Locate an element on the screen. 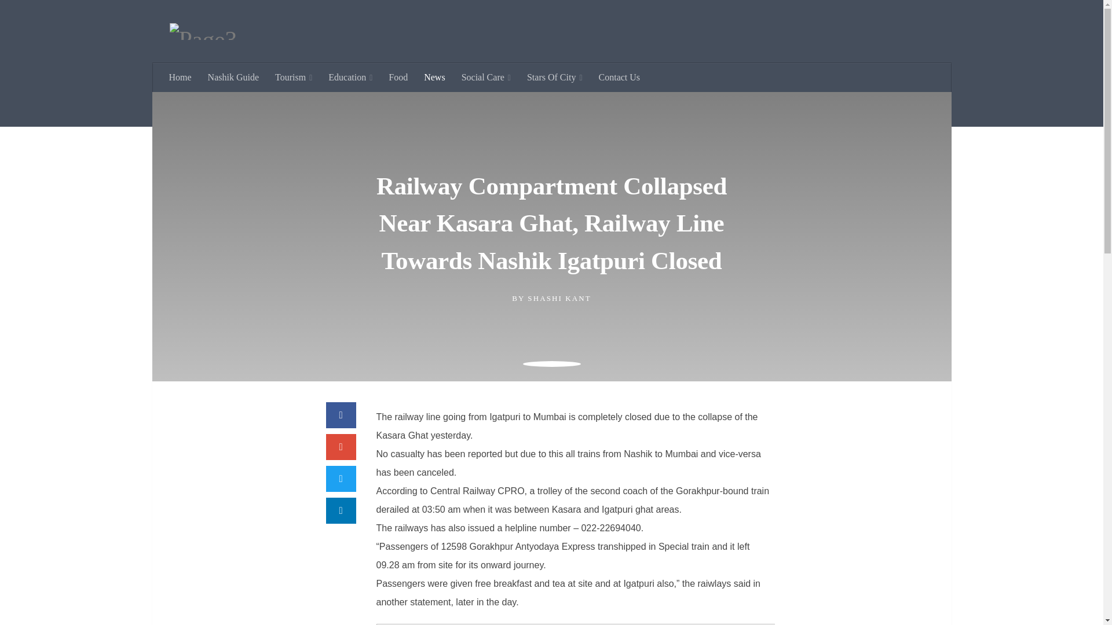 This screenshot has width=1112, height=625. Tourism is located at coordinates (293, 95).